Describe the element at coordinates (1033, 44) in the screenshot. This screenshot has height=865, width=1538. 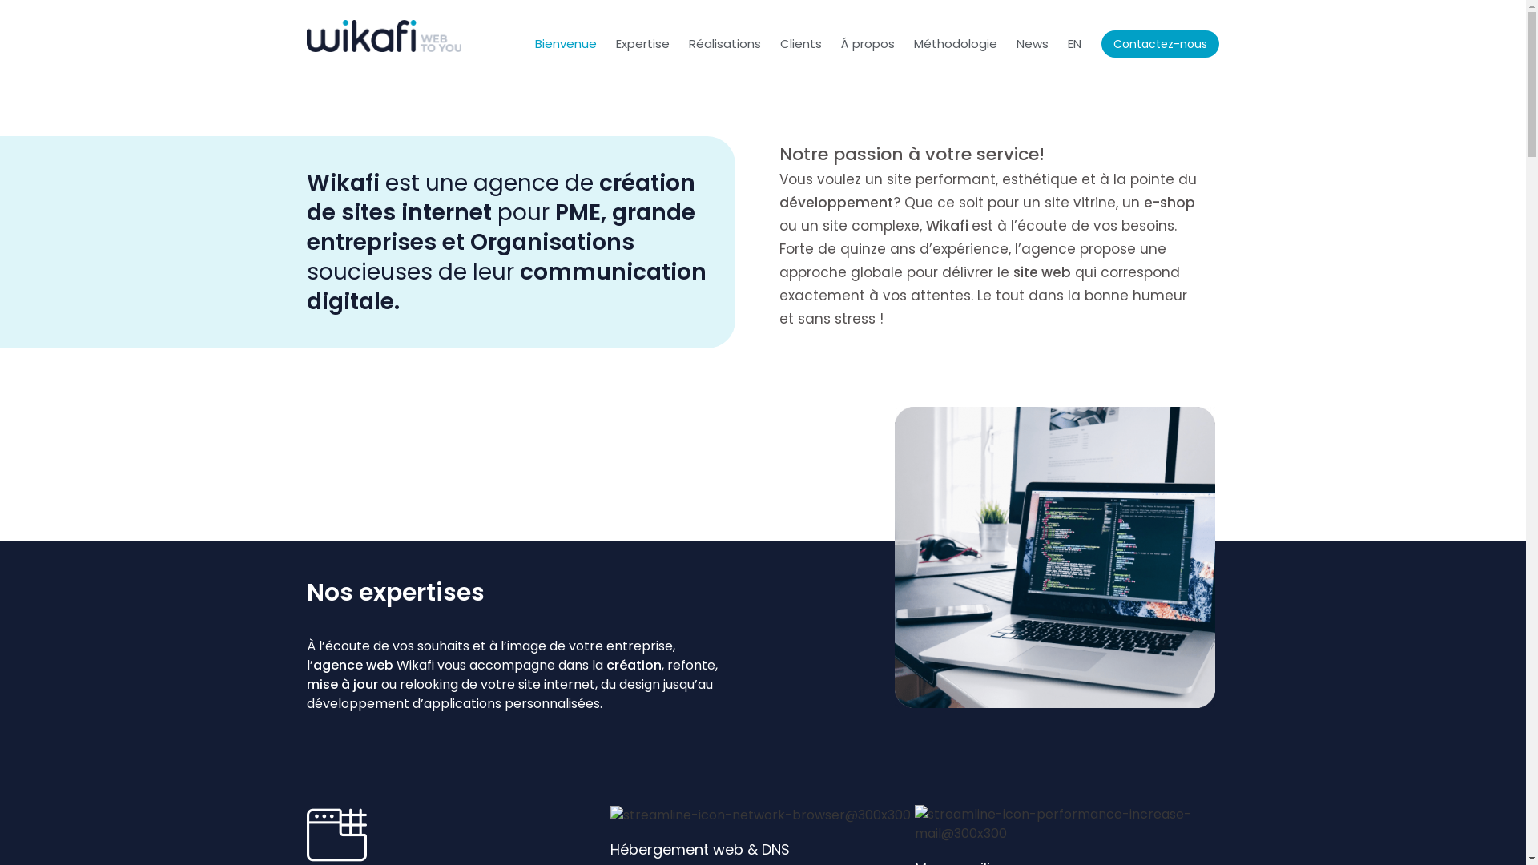
I see `News` at that location.